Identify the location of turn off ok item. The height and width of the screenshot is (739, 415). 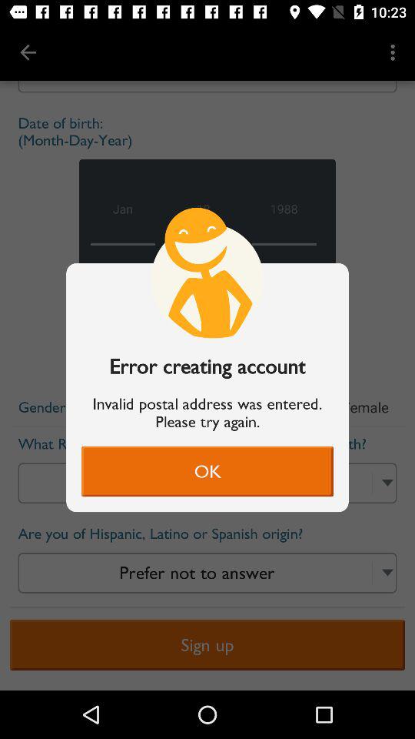
(207, 471).